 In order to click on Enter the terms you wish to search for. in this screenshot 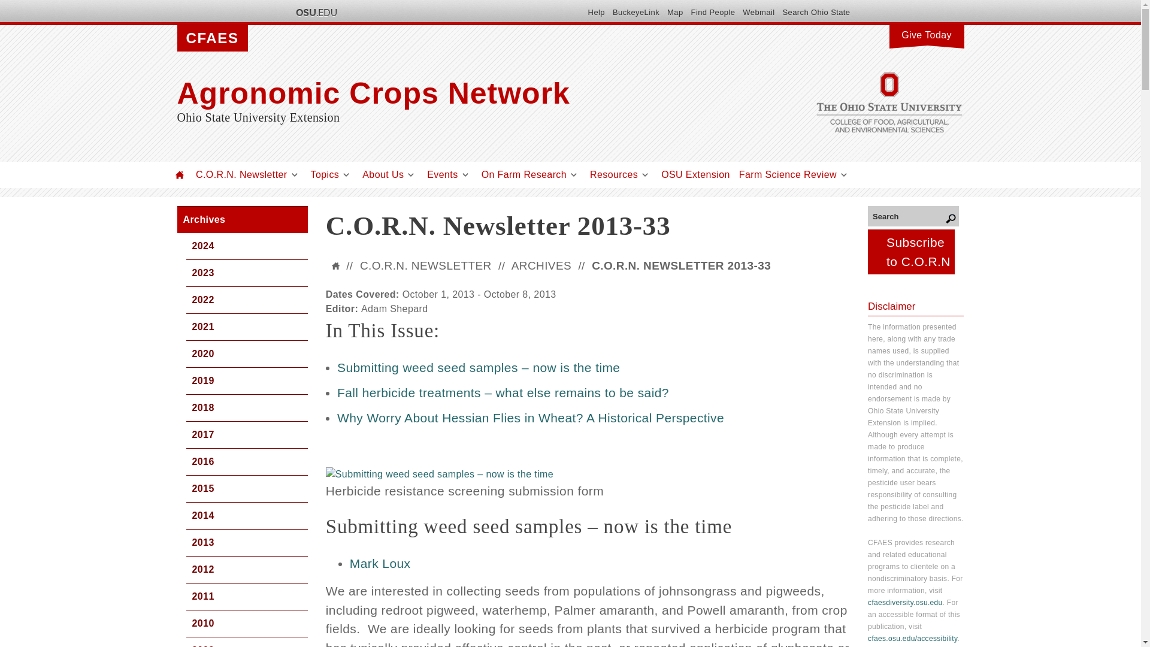, I will do `click(913, 216)`.